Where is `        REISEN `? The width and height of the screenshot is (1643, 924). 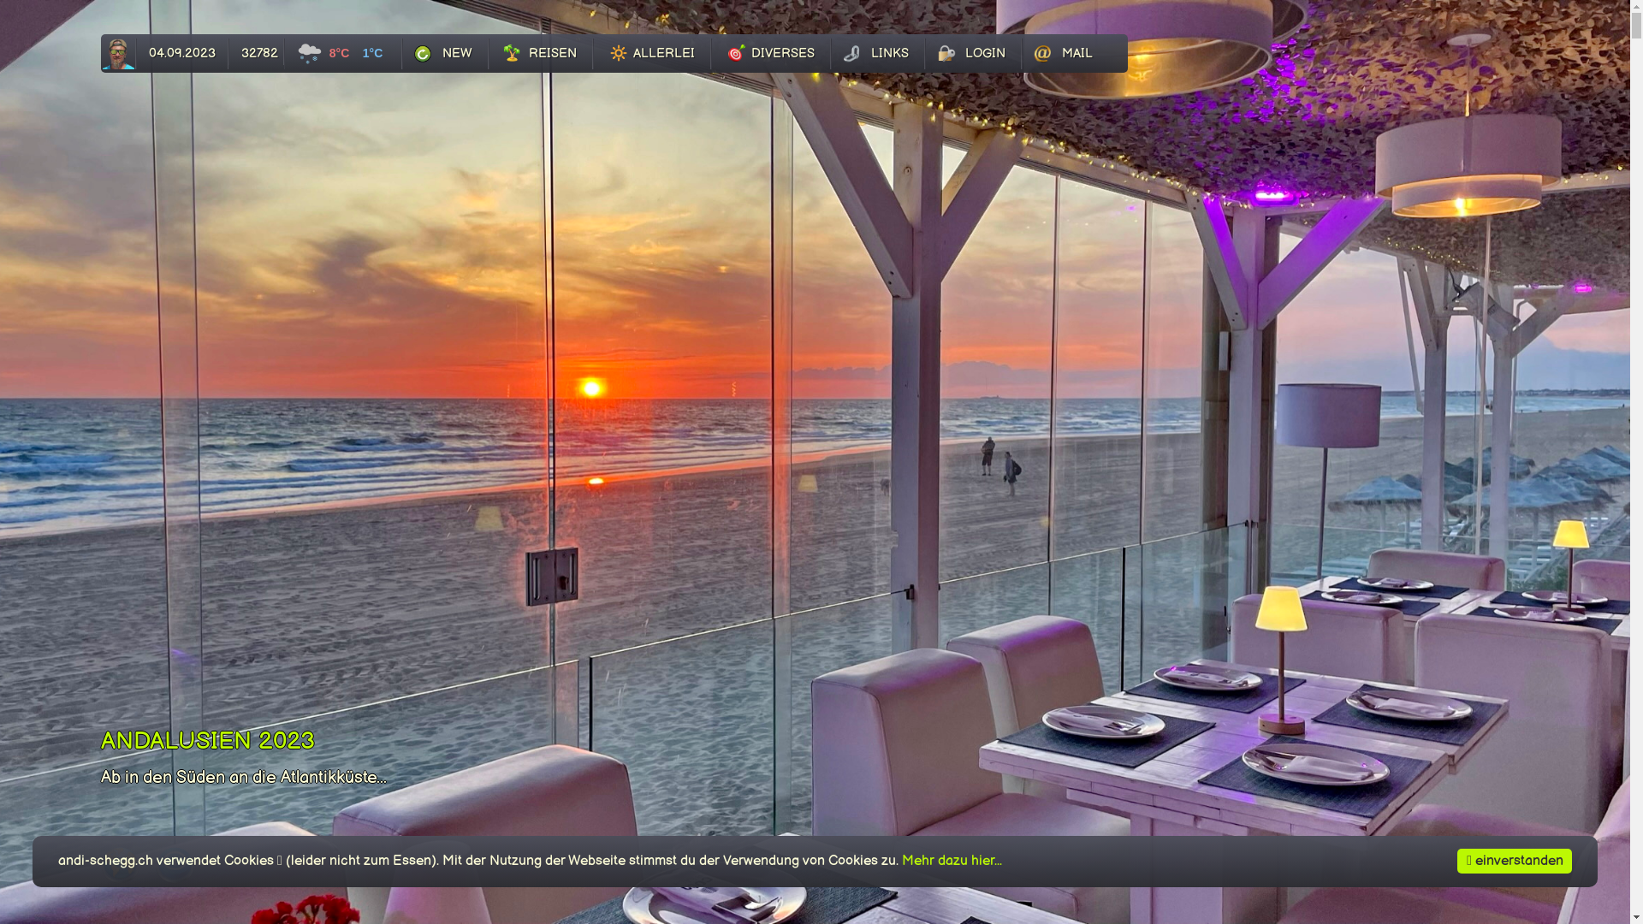         REISEN  is located at coordinates (541, 54).